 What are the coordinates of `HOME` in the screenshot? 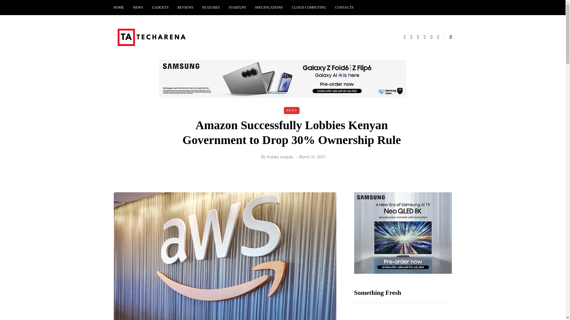 It's located at (121, 7).